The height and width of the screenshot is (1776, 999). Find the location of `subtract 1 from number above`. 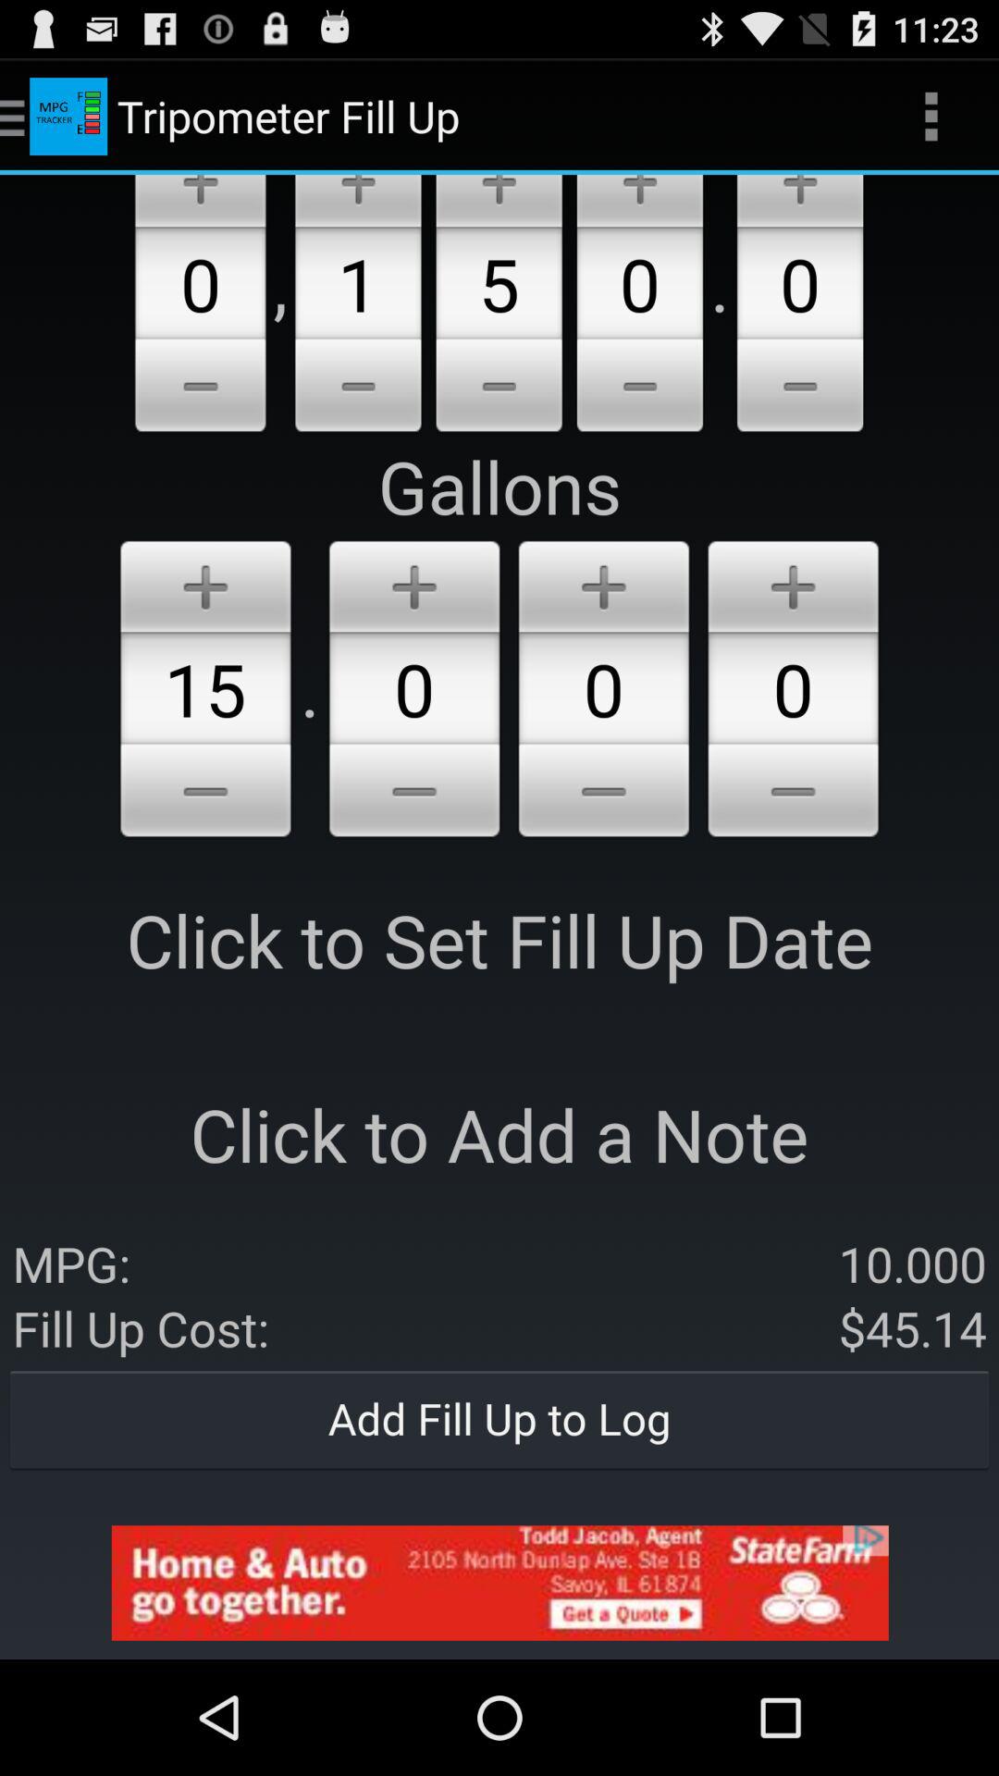

subtract 1 from number above is located at coordinates (358, 388).